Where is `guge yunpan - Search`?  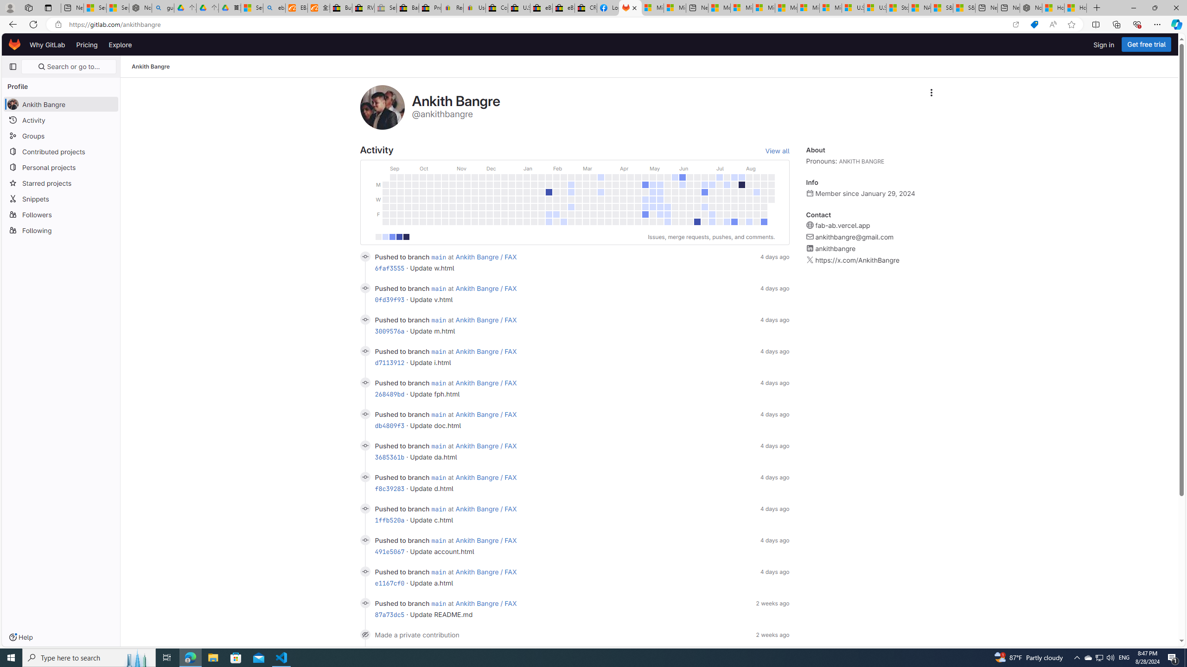 guge yunpan - Search is located at coordinates (163, 8).